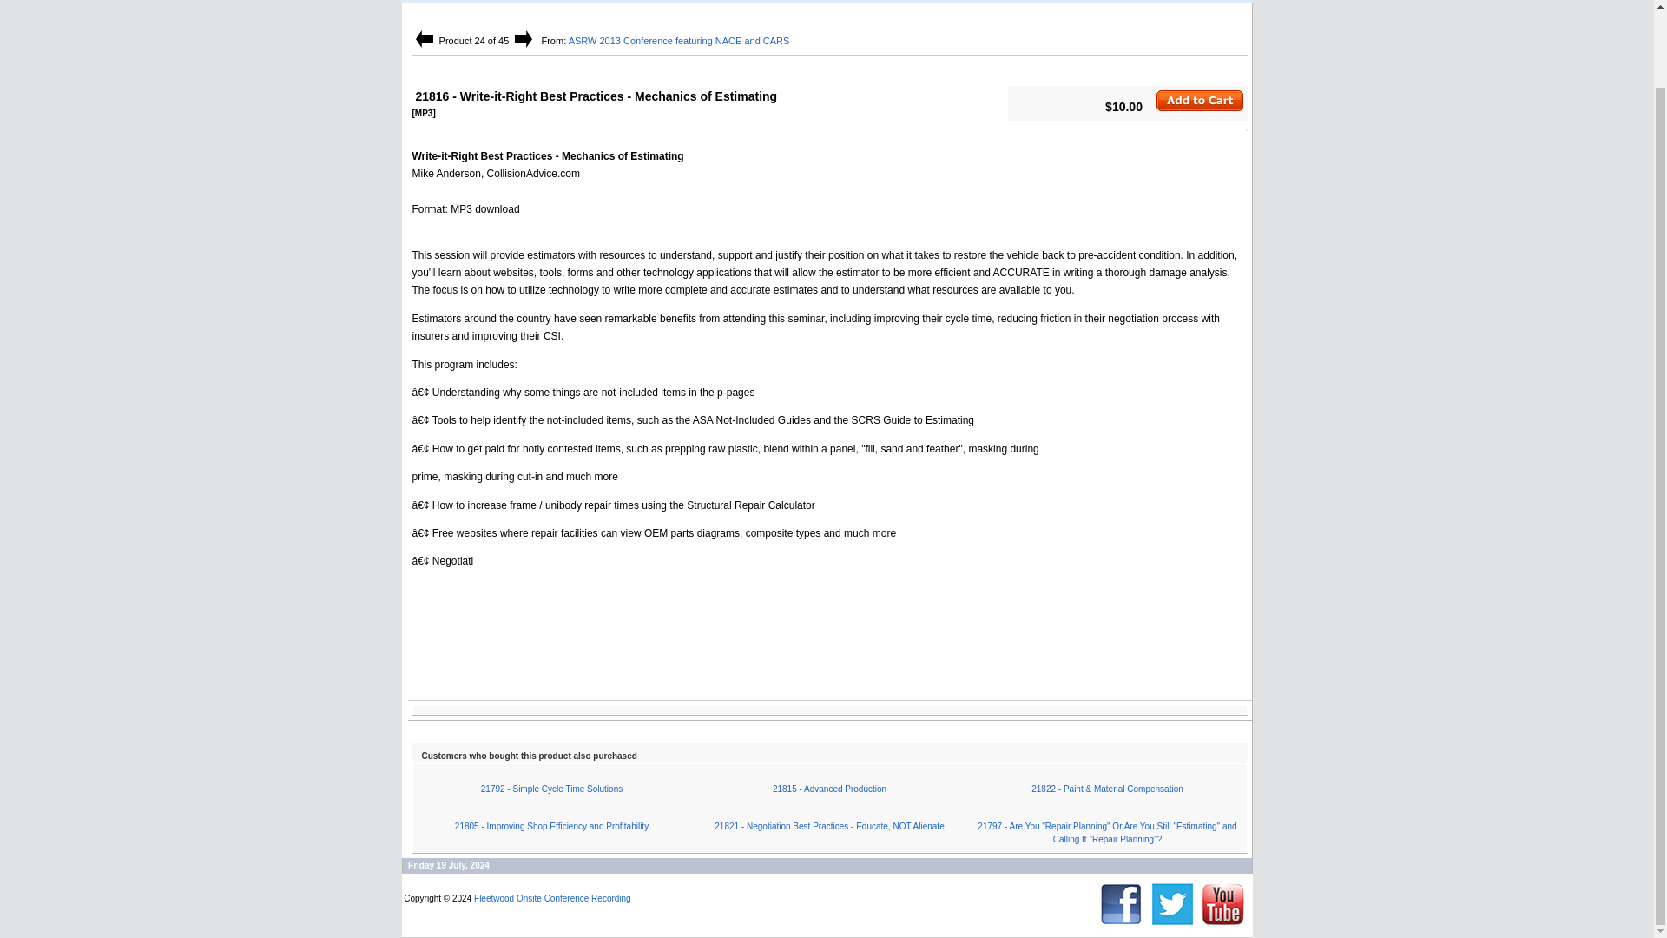 This screenshot has height=938, width=1667. I want to click on 21821 - Negotiation Best Practices - Educate, NOT Alienate, so click(828, 826).